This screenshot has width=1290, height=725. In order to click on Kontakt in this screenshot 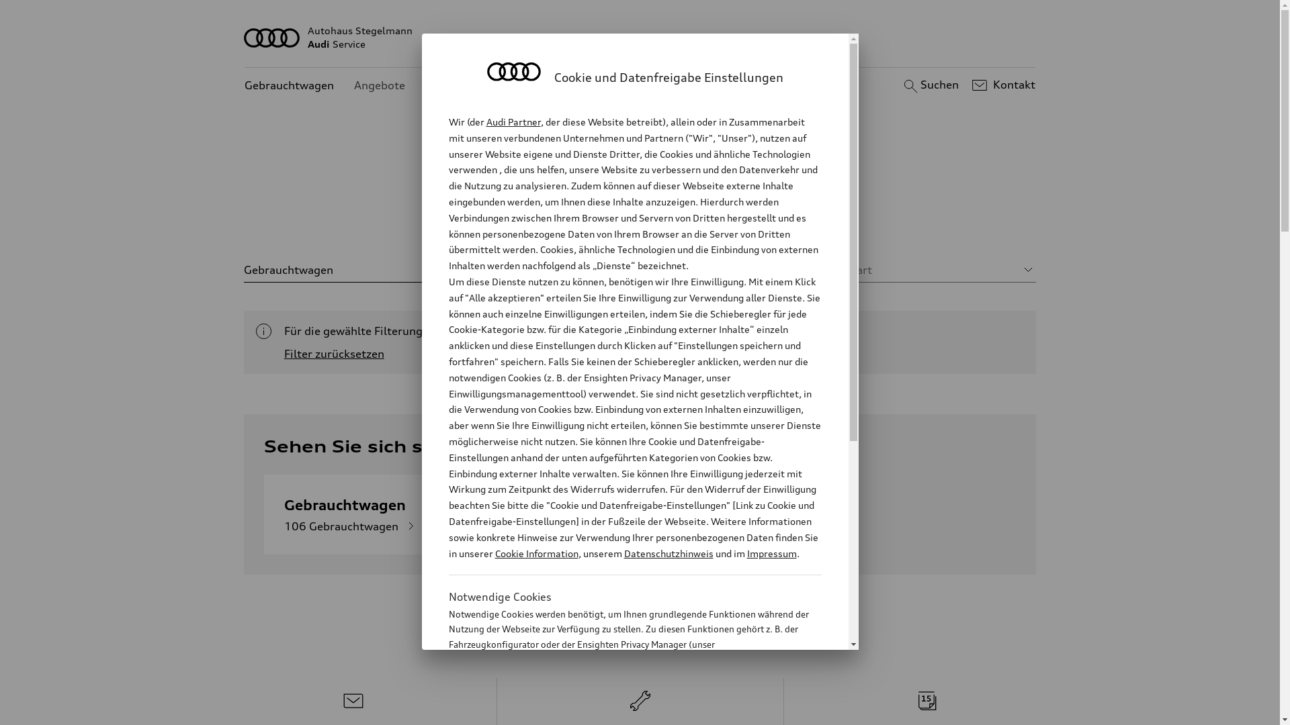, I will do `click(1002, 85)`.